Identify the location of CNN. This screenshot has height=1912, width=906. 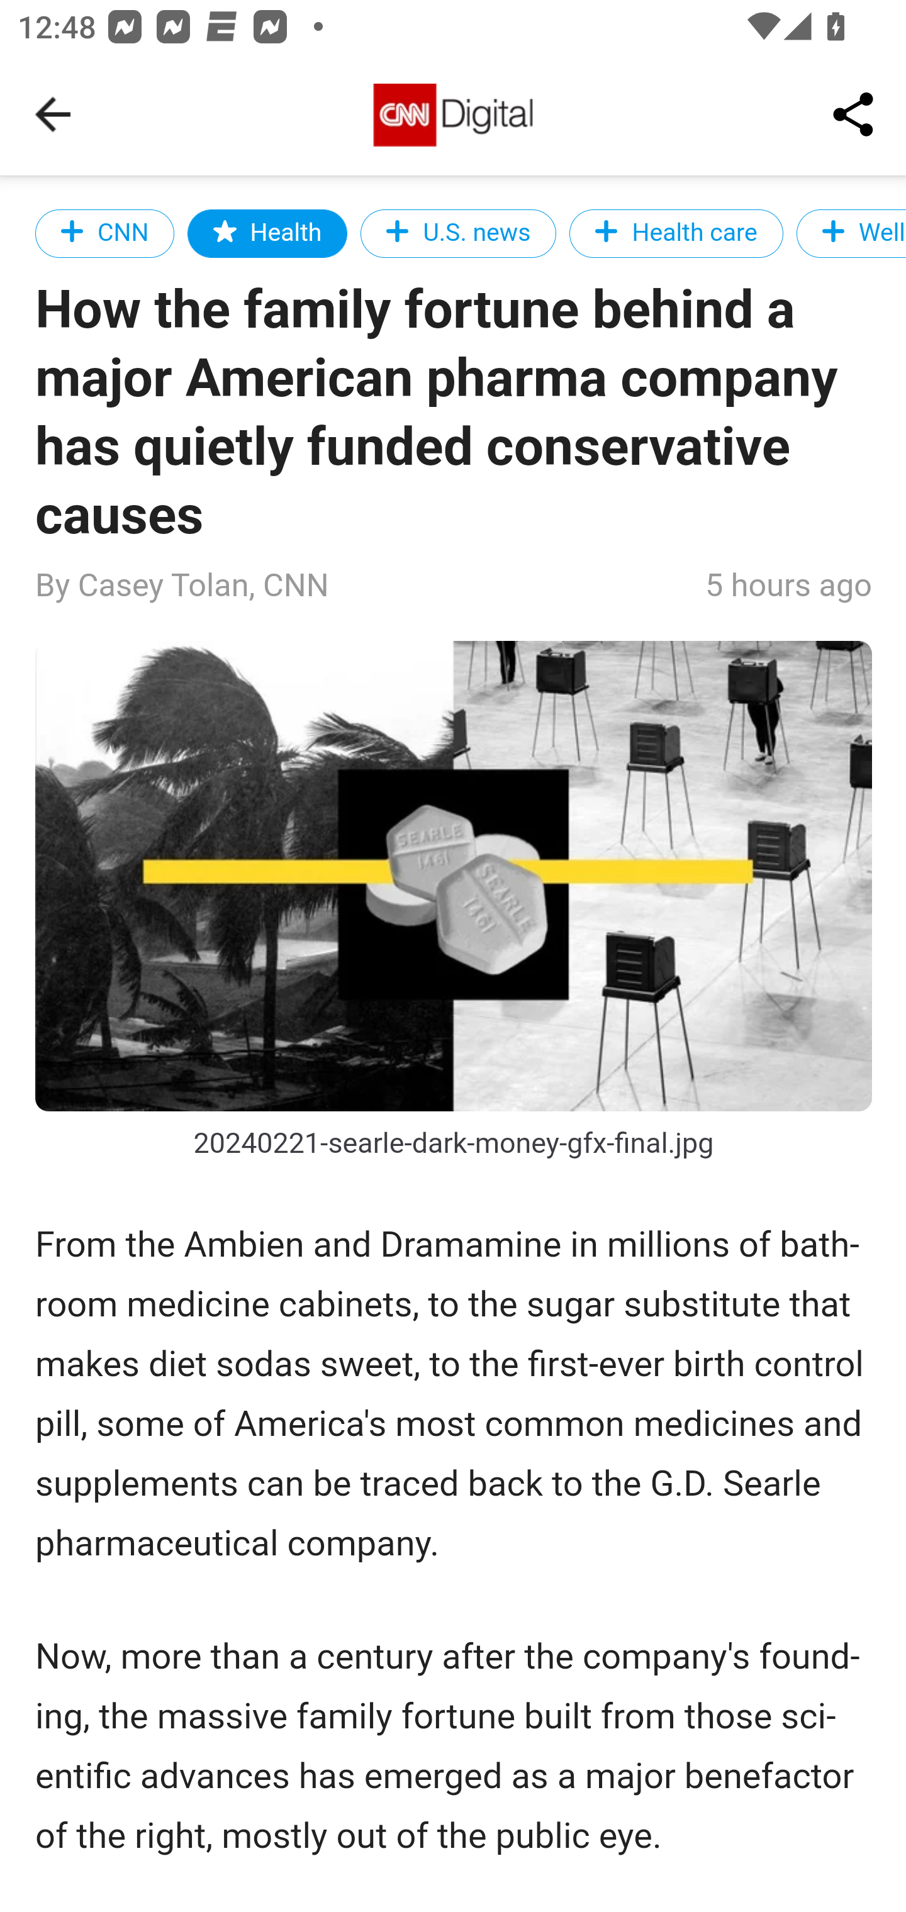
(106, 233).